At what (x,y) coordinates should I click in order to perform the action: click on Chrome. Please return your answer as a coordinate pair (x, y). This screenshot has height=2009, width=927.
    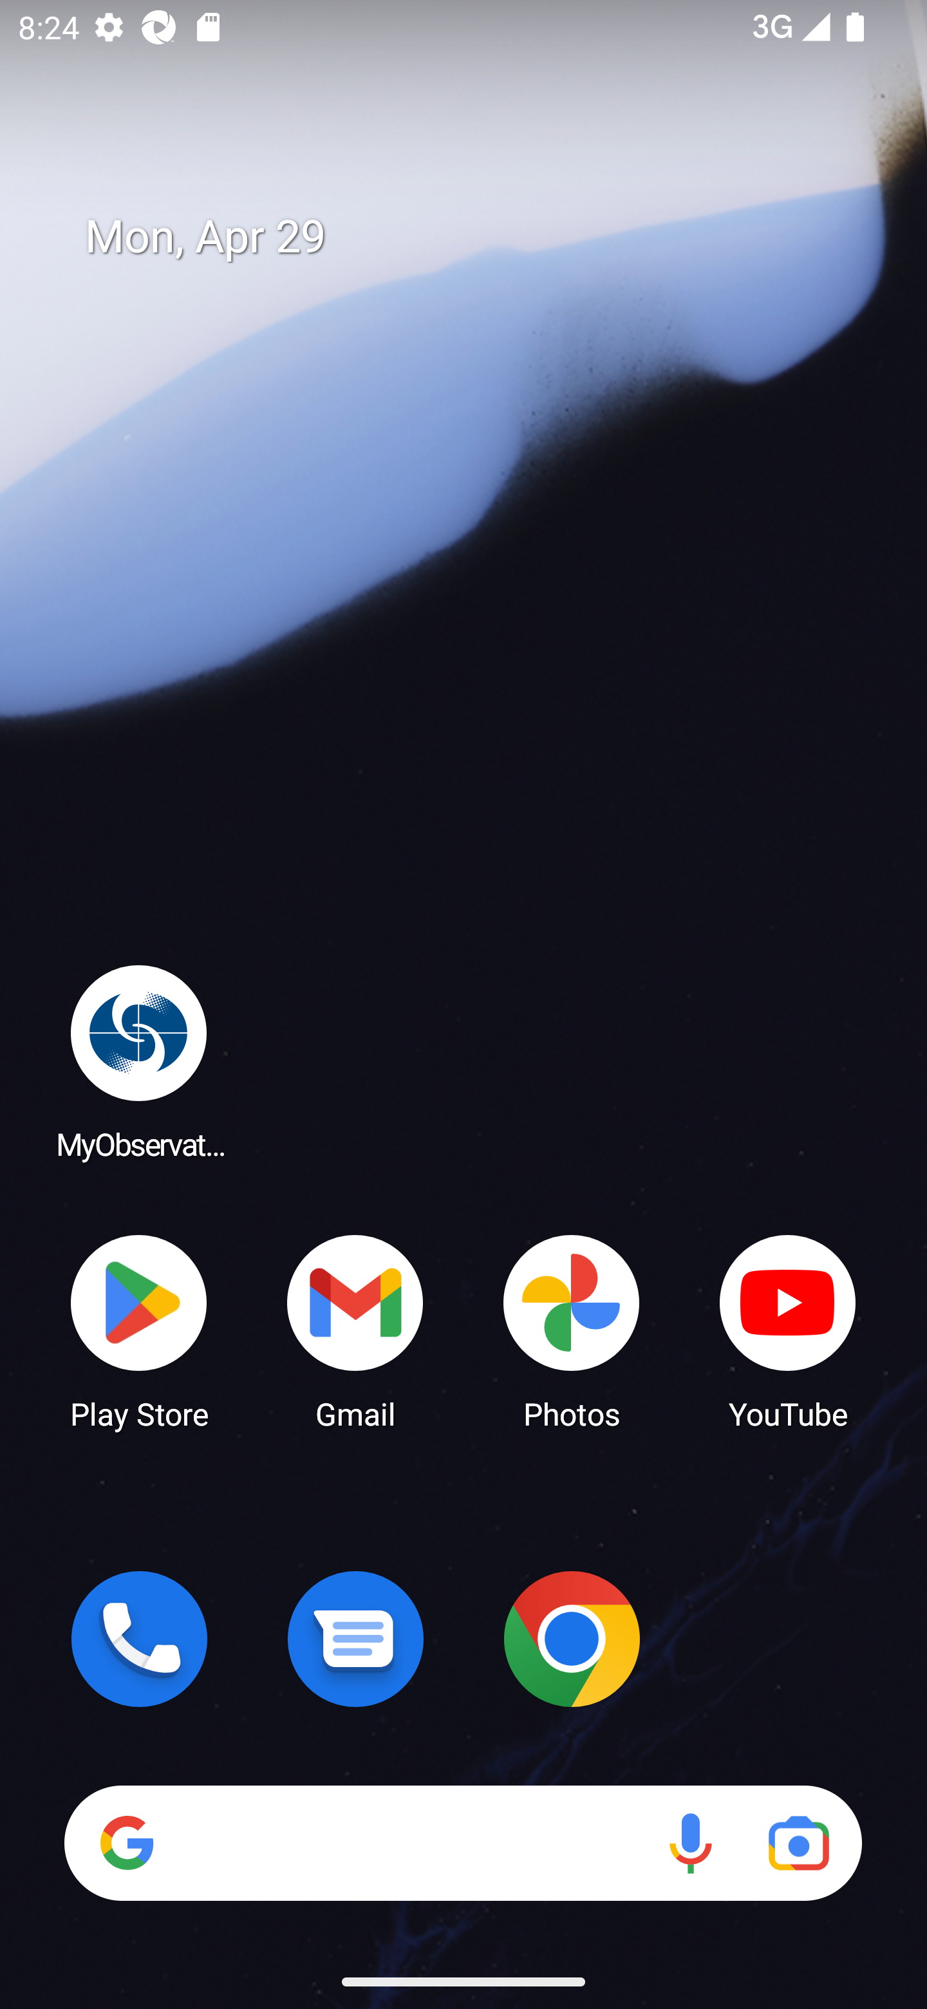
    Looking at the image, I should click on (572, 1639).